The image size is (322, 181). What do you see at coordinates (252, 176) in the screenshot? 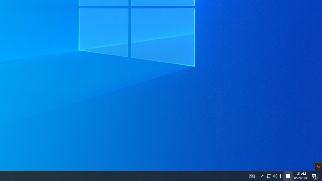
I see `Action Center, 2 new notifications` at bounding box center [252, 176].